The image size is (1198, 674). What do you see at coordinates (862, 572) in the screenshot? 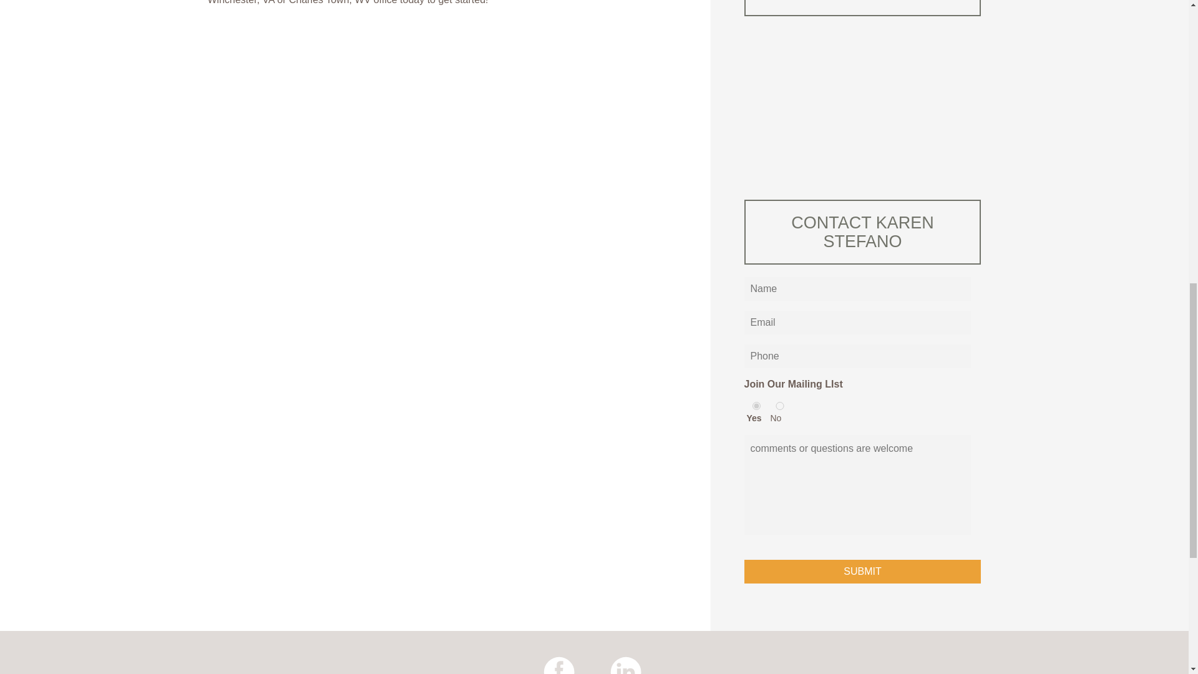
I see `Submit` at bounding box center [862, 572].